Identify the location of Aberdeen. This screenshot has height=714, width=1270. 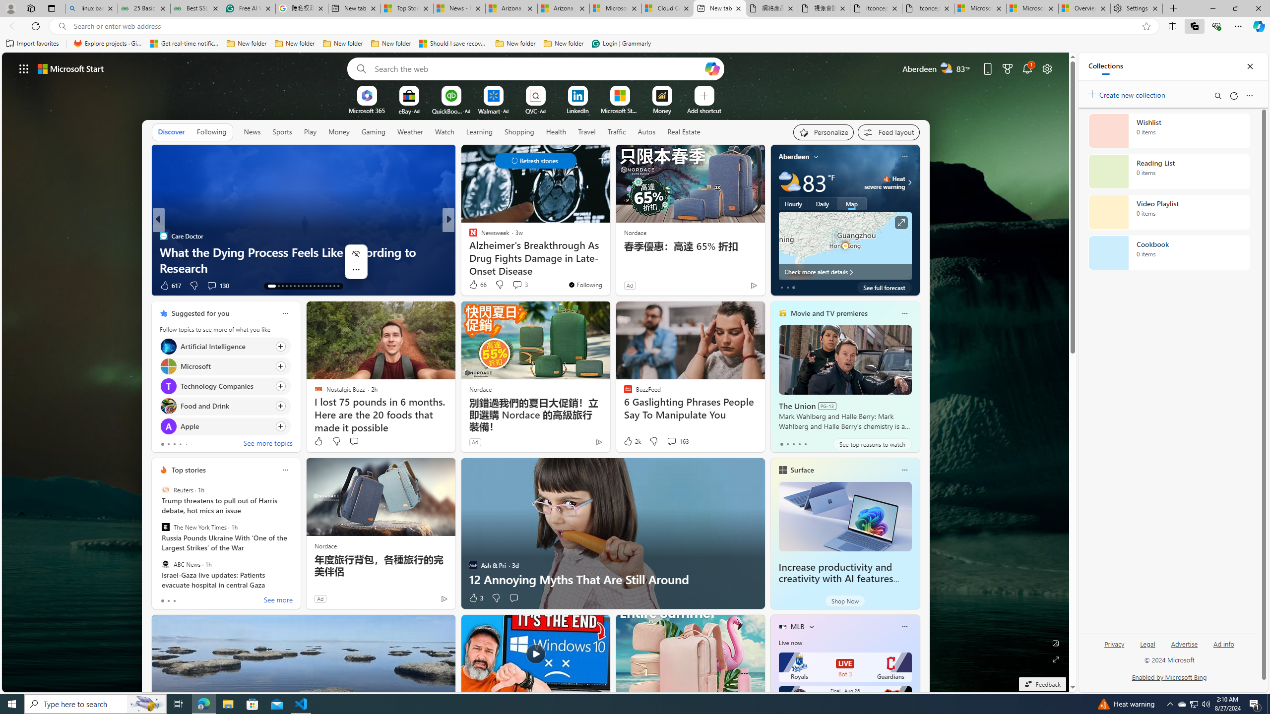
(794, 157).